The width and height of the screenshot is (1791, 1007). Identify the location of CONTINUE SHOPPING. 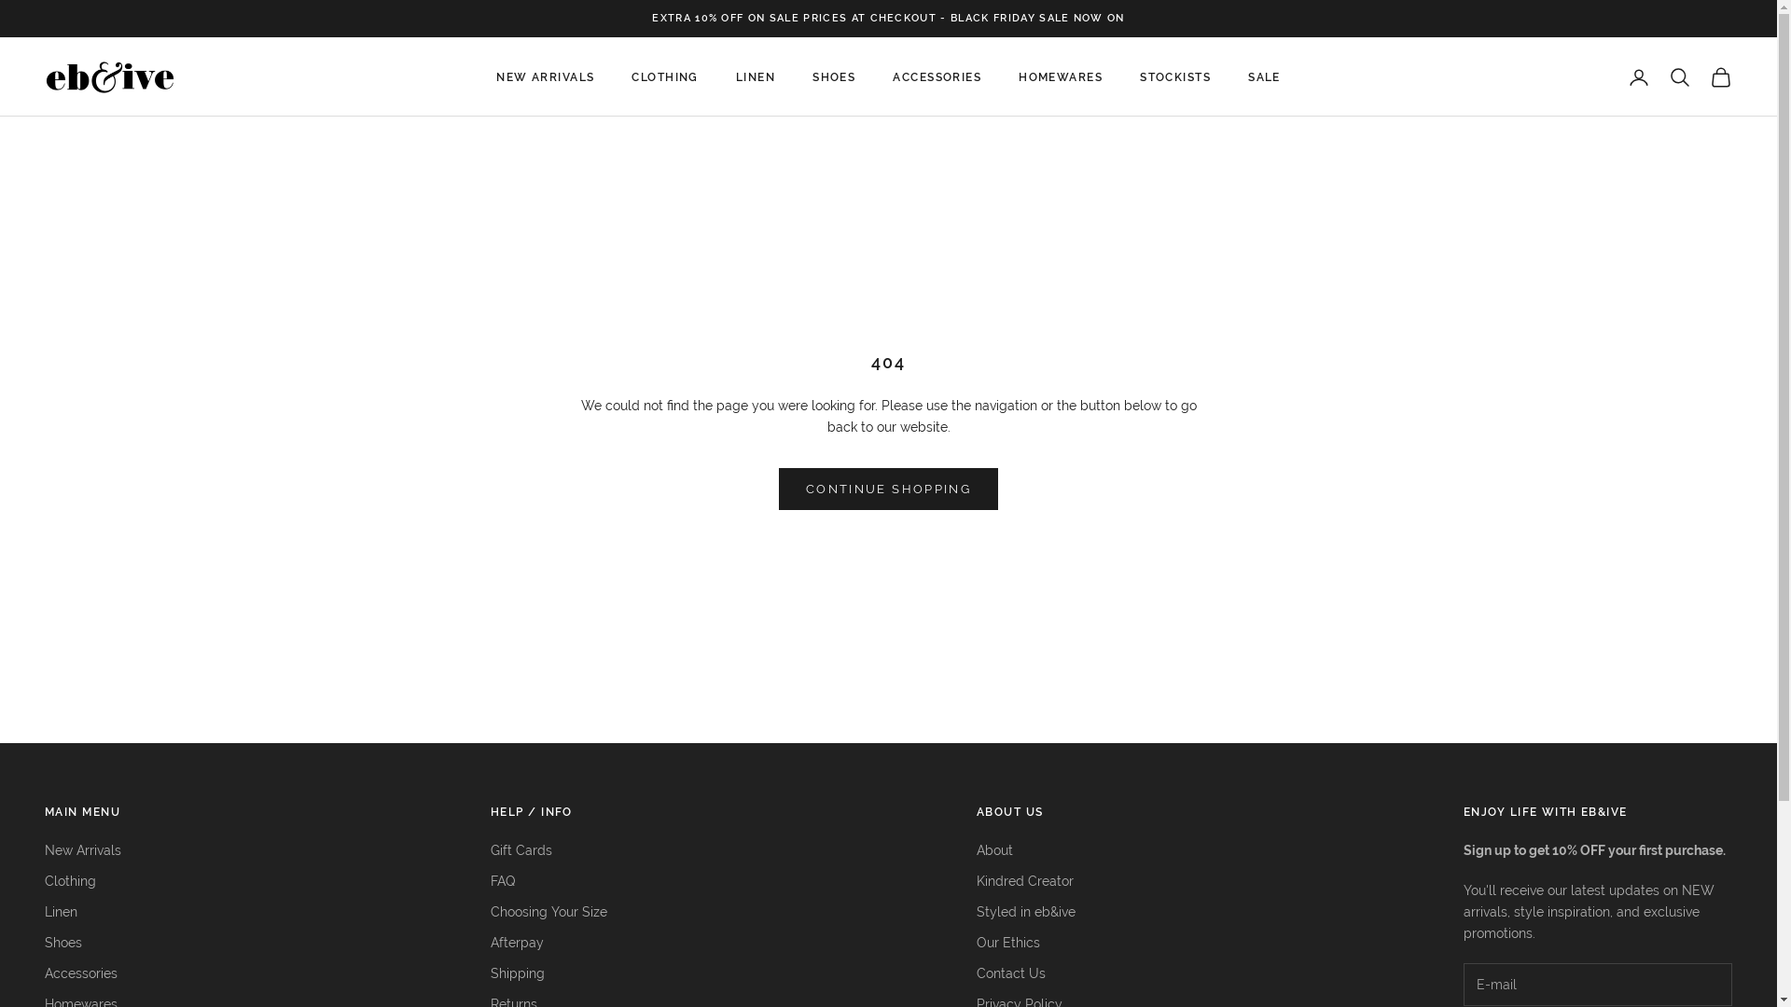
(888, 489).